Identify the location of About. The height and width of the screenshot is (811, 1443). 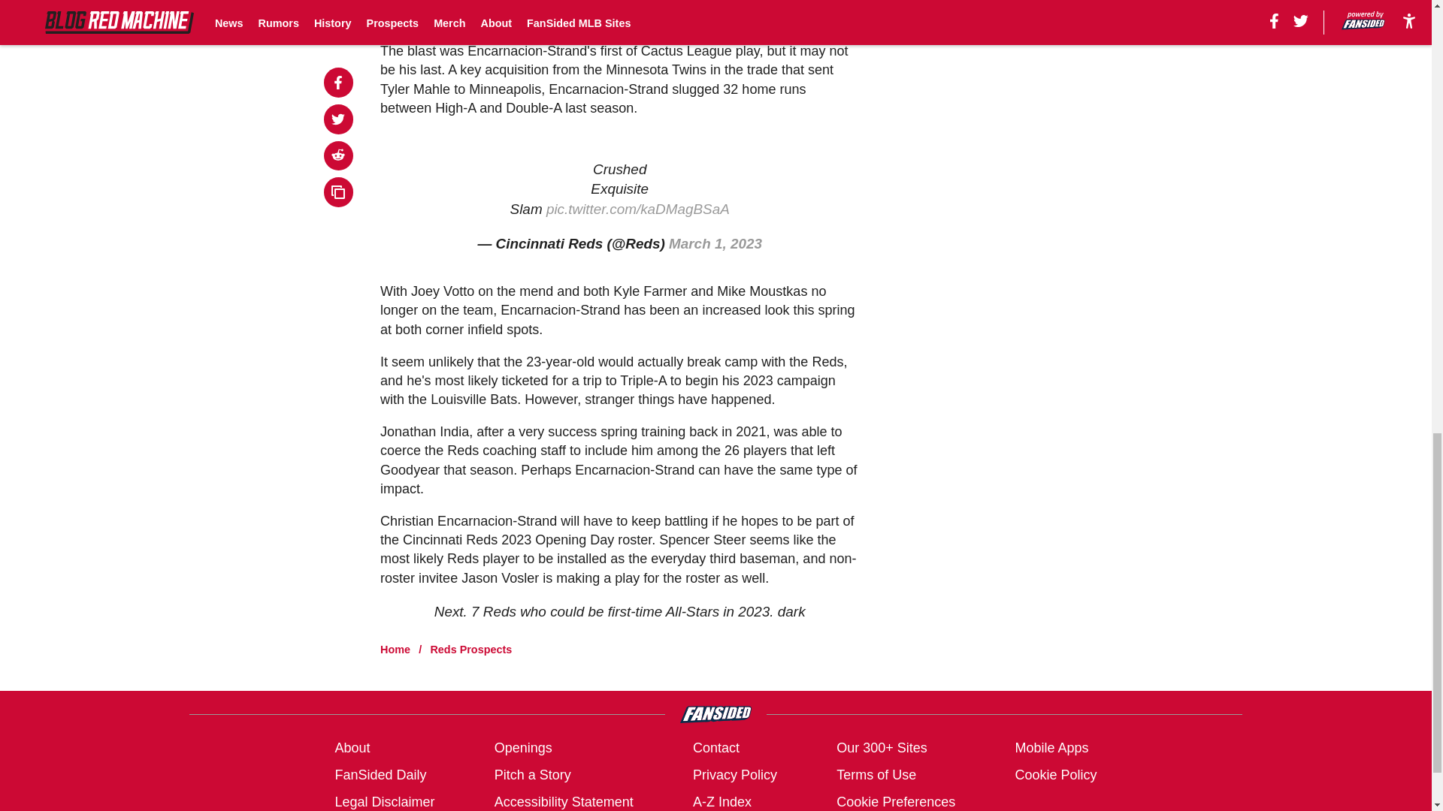
(352, 748).